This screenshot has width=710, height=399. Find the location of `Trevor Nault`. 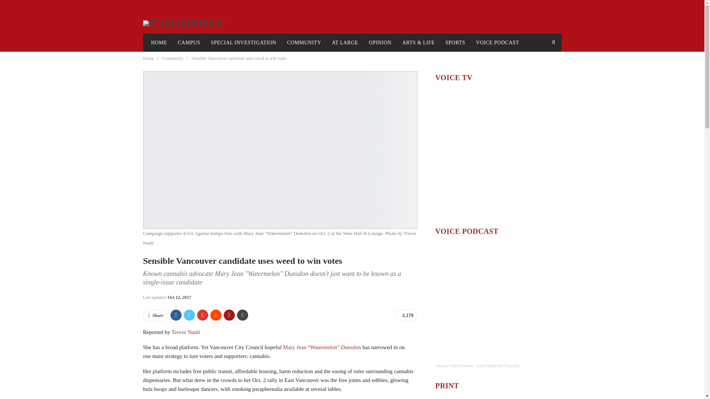

Trevor Nault is located at coordinates (186, 332).